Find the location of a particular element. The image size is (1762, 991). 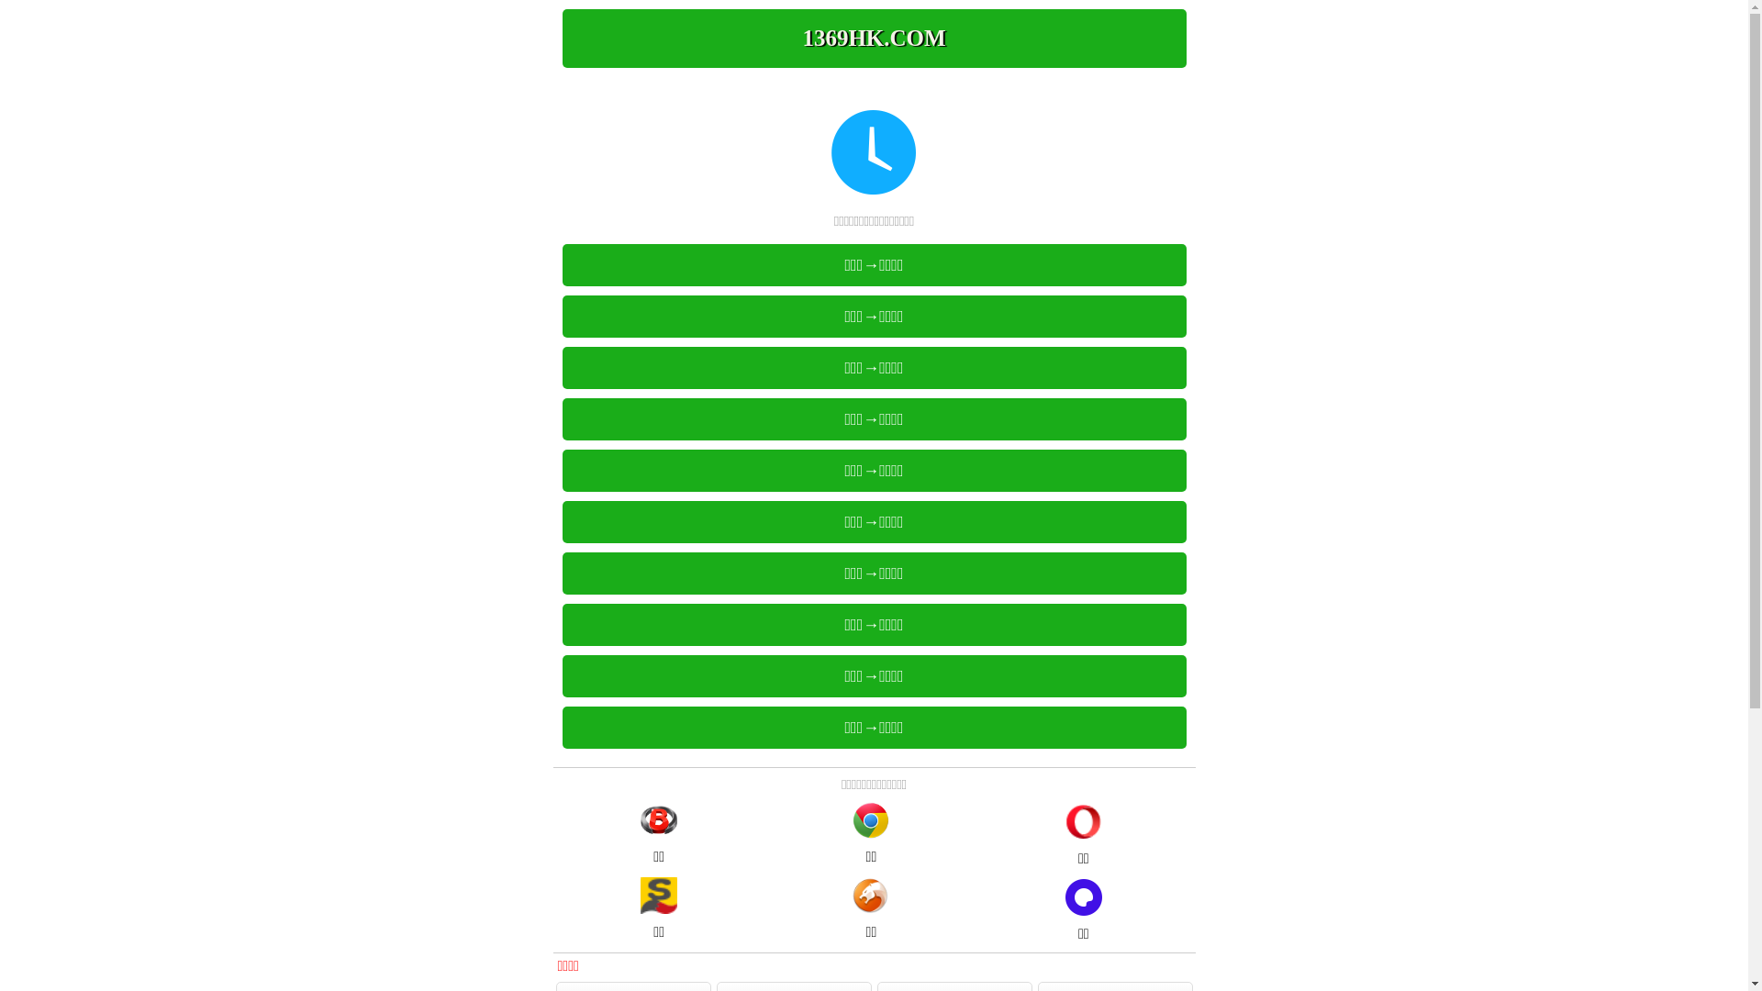

1369HK.COM is located at coordinates (874, 39).